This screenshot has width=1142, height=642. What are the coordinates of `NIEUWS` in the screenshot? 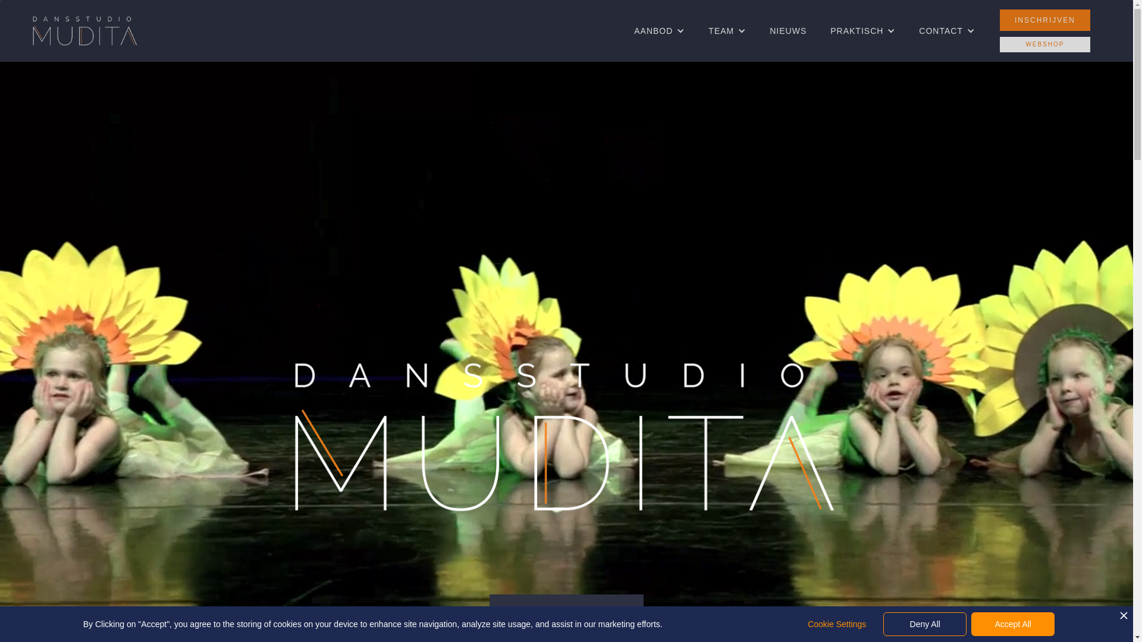 It's located at (788, 31).